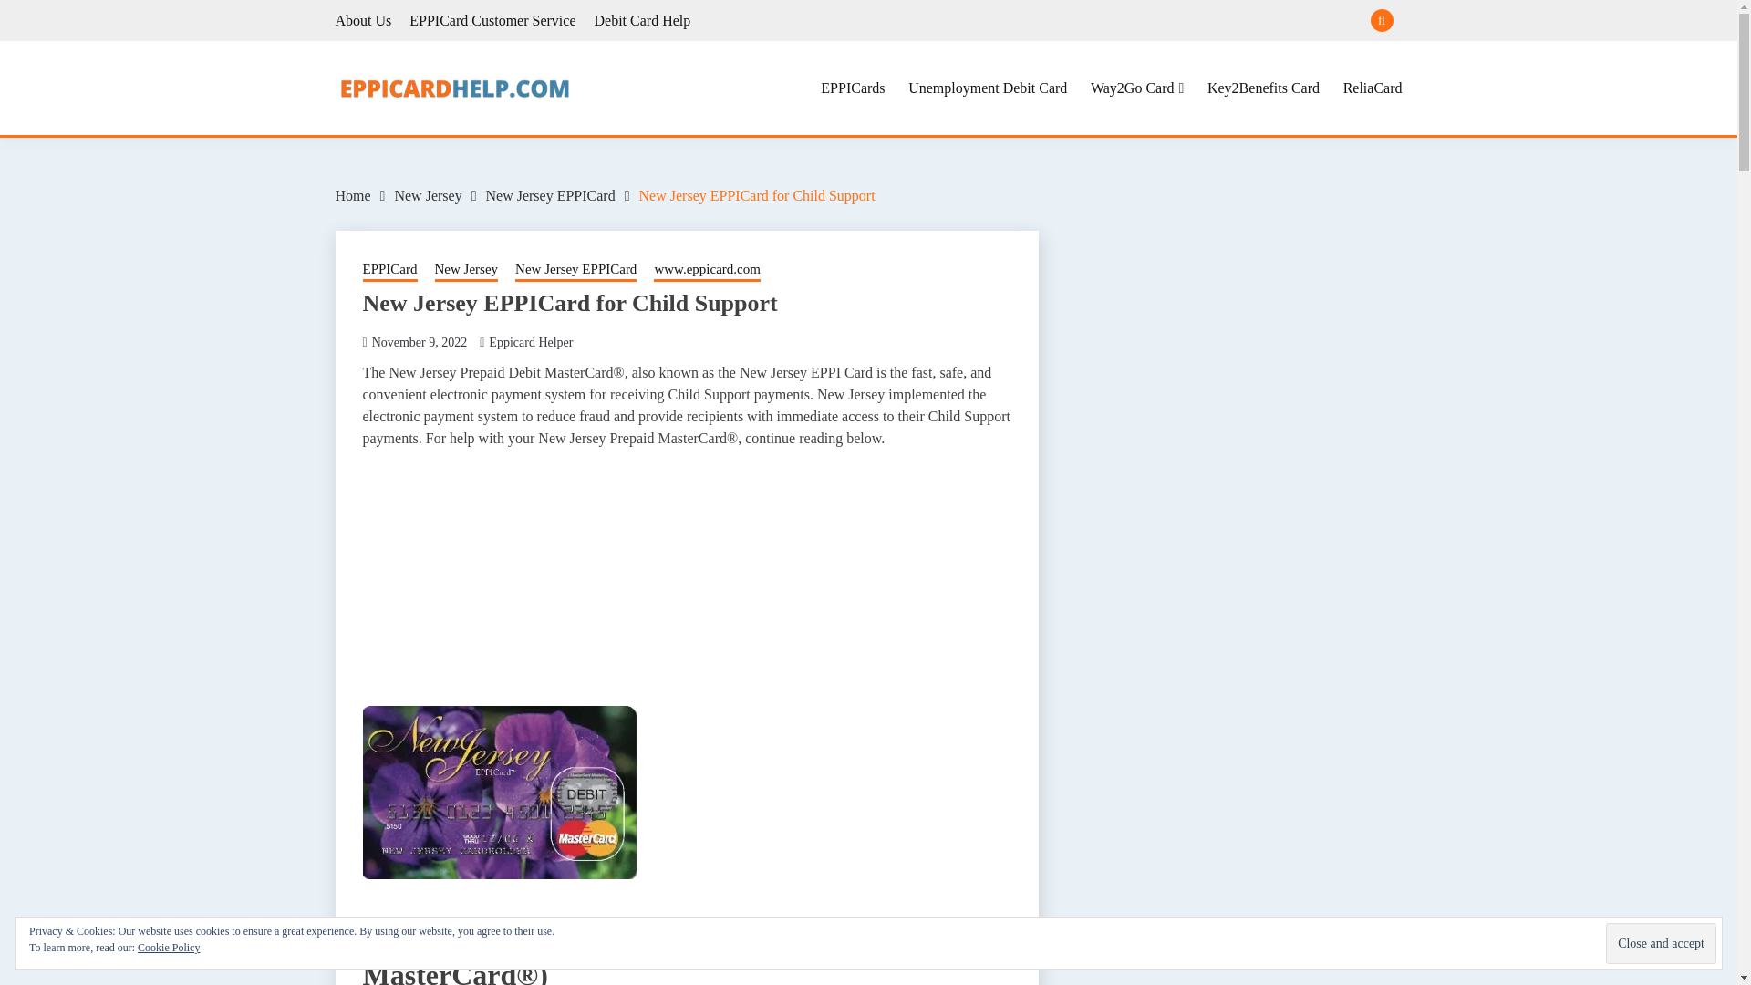 The image size is (1751, 985). Describe the element at coordinates (560, 150) in the screenshot. I see `EPPICARD HELP` at that location.